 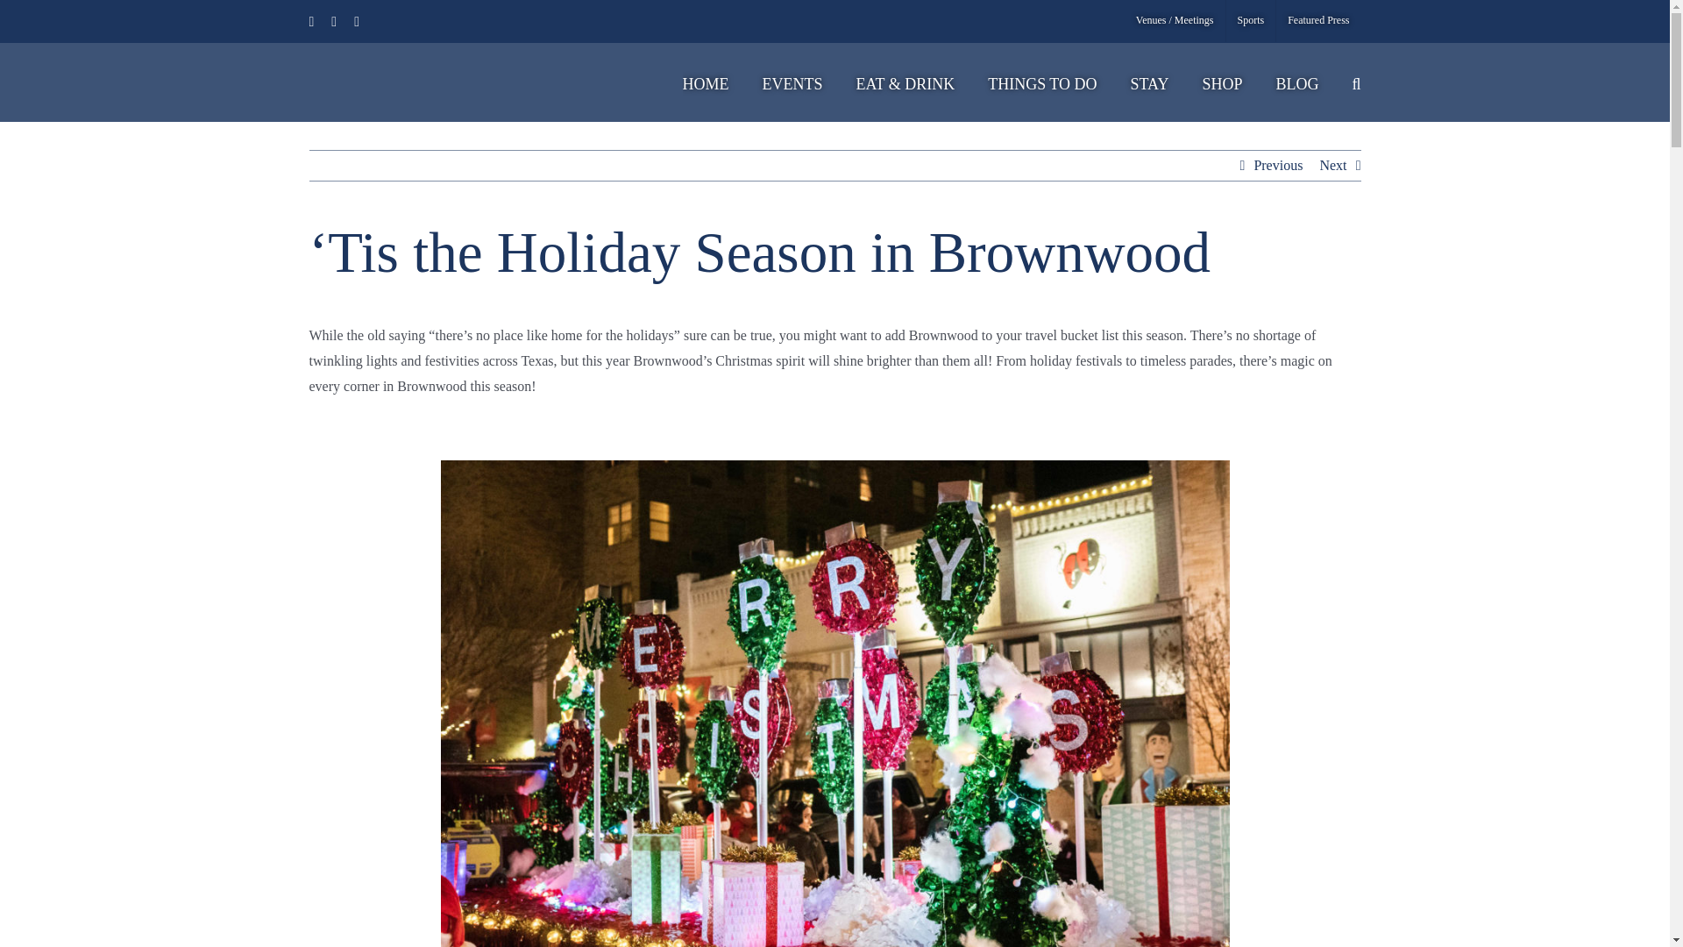 I want to click on Sports, so click(x=1250, y=21).